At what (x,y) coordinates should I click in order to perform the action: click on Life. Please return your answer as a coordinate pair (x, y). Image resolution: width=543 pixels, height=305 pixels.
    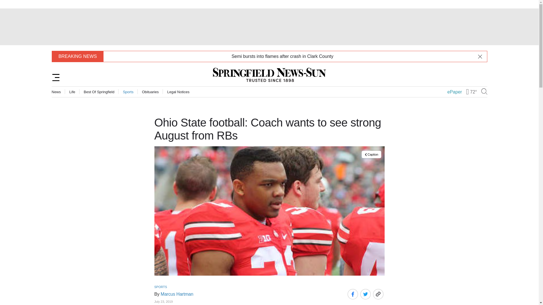
    Looking at the image, I should click on (72, 91).